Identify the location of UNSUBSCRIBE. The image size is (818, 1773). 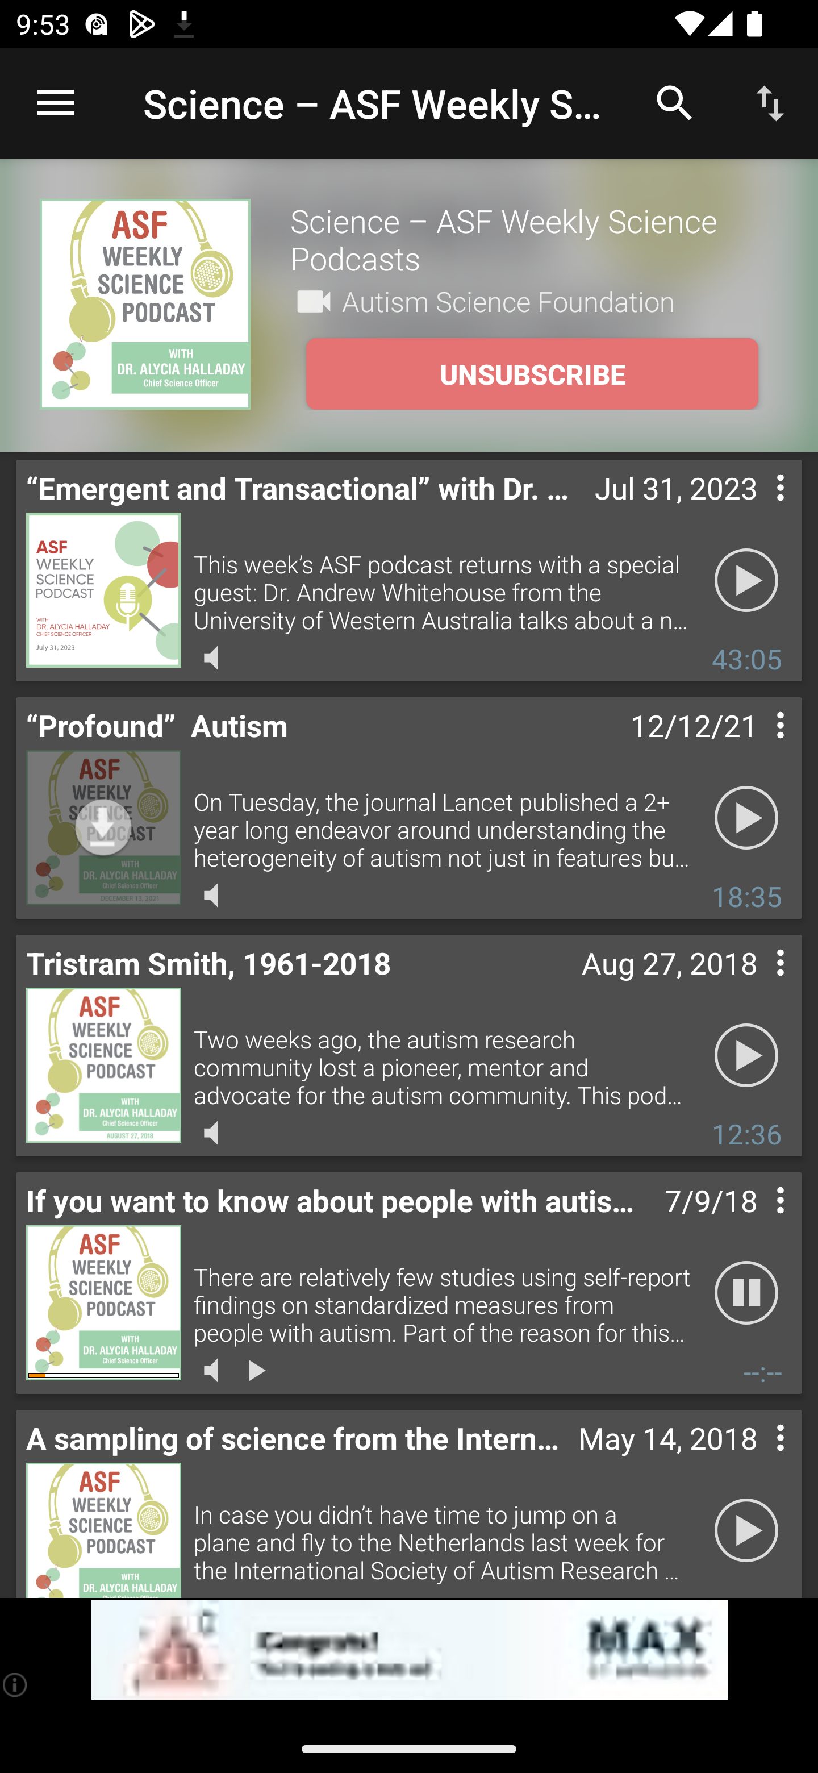
(532, 374).